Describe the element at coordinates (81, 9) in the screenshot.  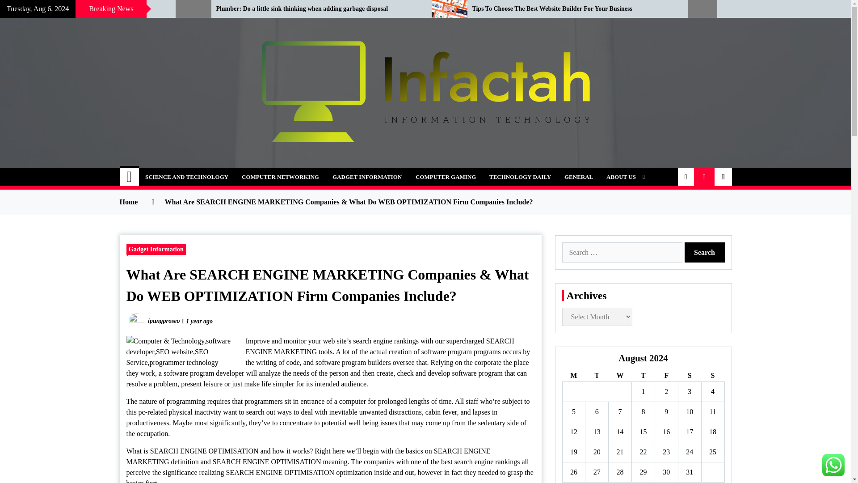
I see `Best AirPods Cyber Monday Deals 2022` at that location.